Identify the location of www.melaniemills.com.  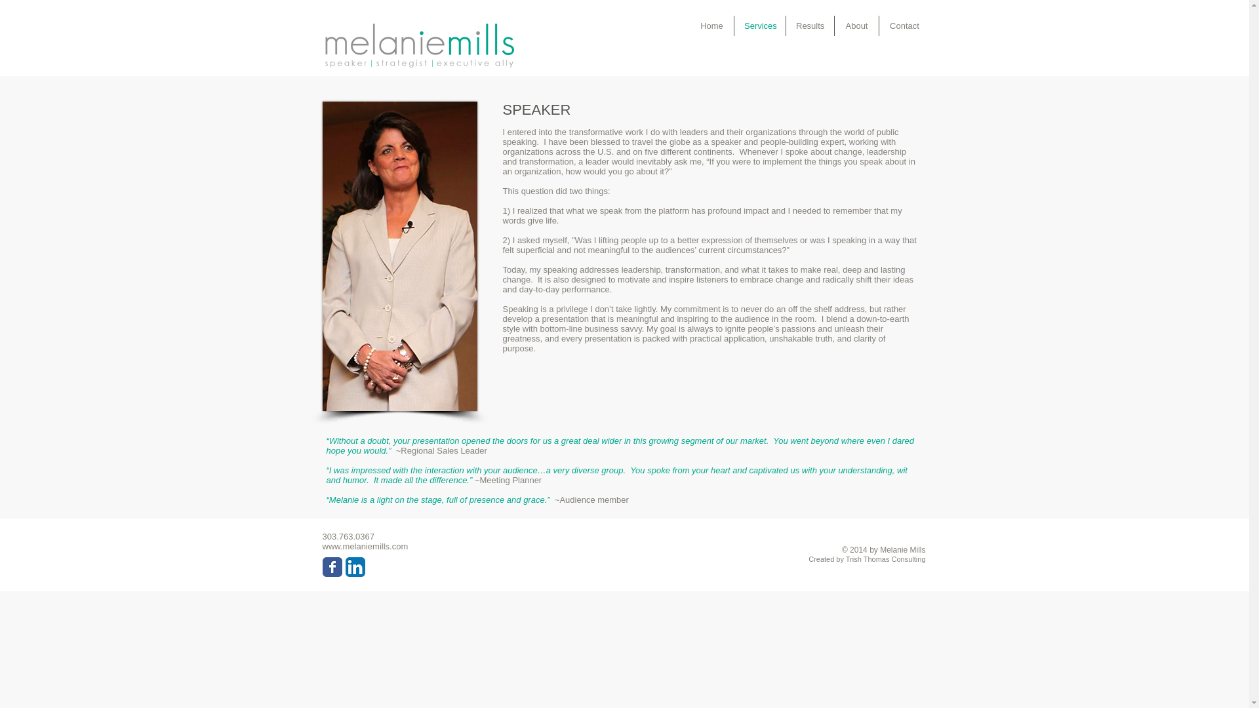
(365, 547).